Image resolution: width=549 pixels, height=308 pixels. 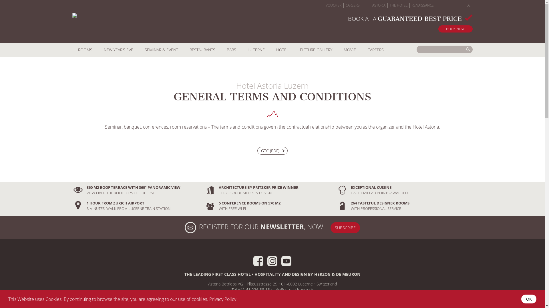 What do you see at coordinates (85, 50) in the screenshot?
I see `ROOMS` at bounding box center [85, 50].